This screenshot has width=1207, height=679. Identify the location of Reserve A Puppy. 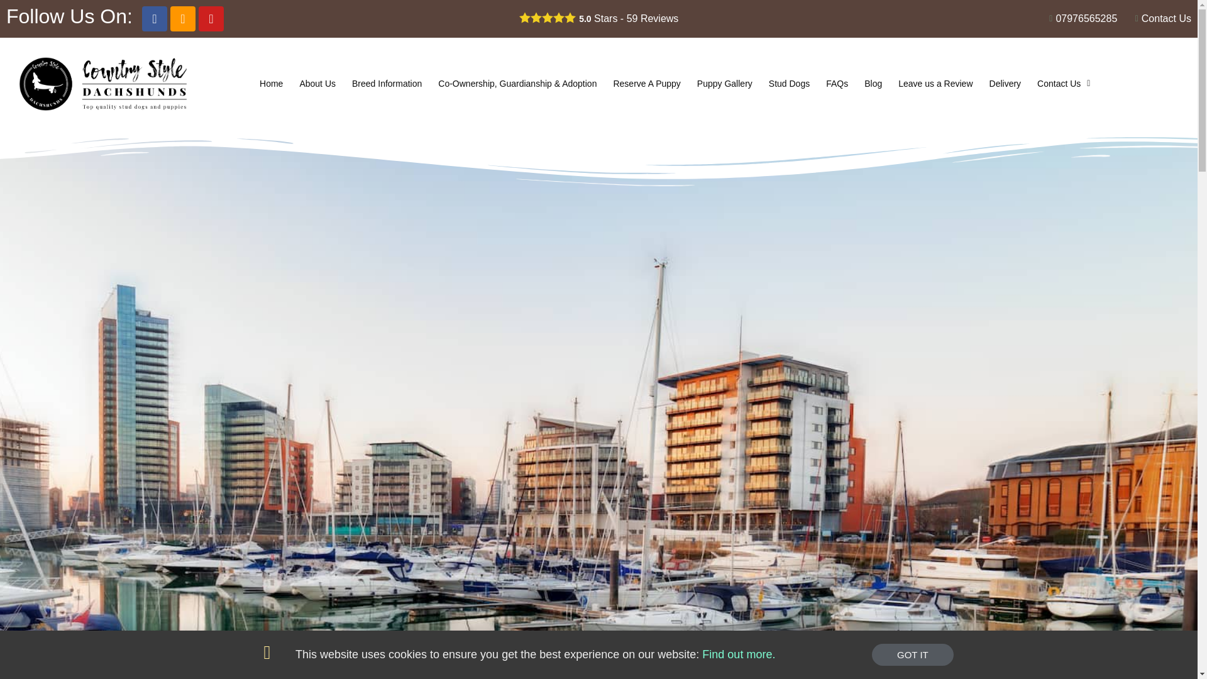
(646, 83).